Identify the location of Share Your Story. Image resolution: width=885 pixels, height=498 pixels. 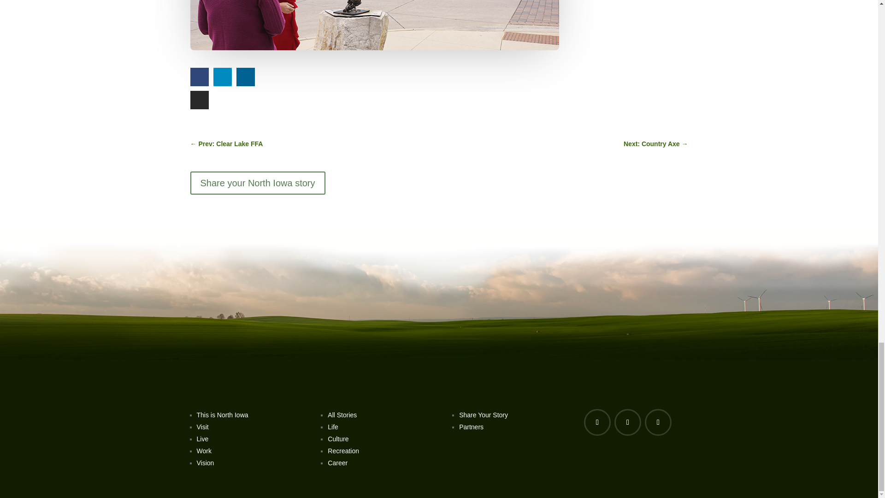
(484, 415).